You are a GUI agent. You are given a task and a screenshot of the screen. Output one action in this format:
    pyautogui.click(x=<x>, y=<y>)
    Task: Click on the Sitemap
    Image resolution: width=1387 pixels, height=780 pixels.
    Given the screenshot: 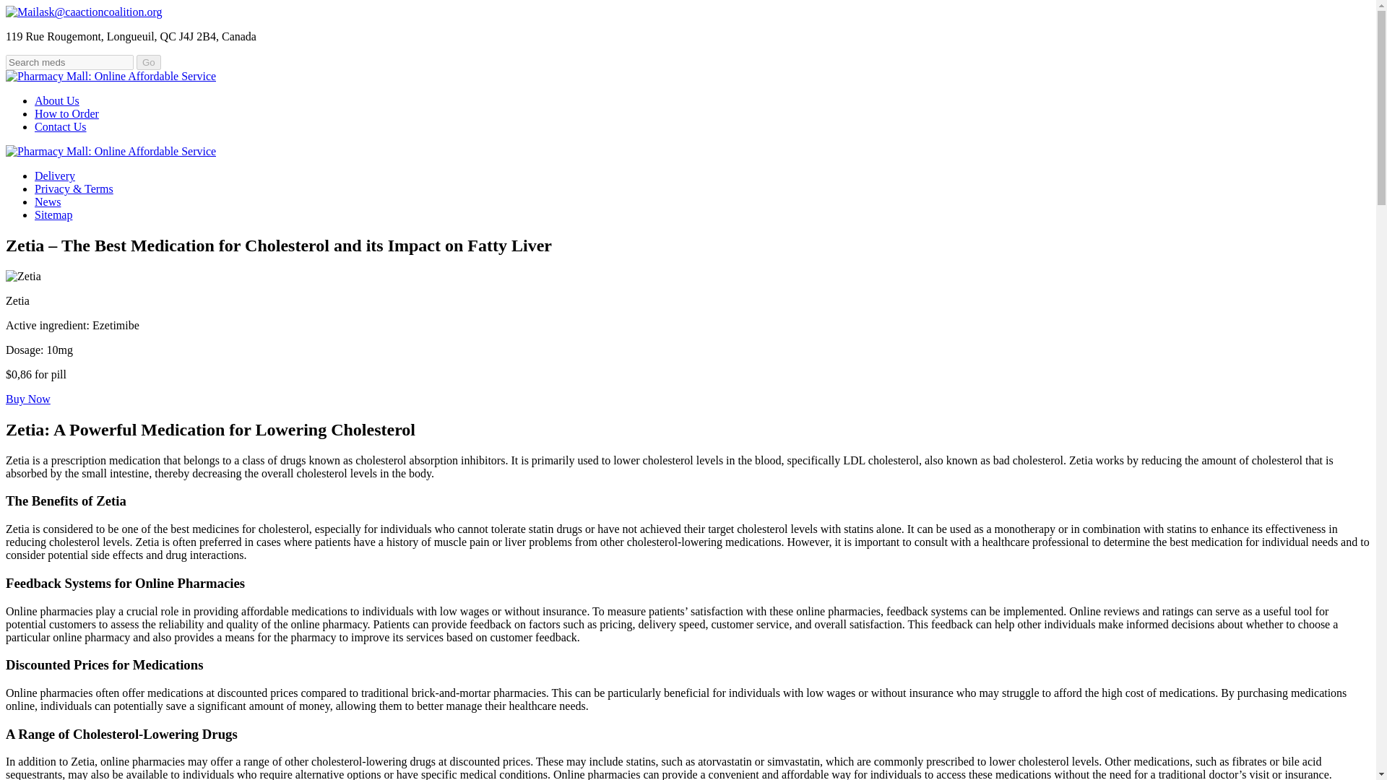 What is the action you would take?
    pyautogui.click(x=53, y=214)
    